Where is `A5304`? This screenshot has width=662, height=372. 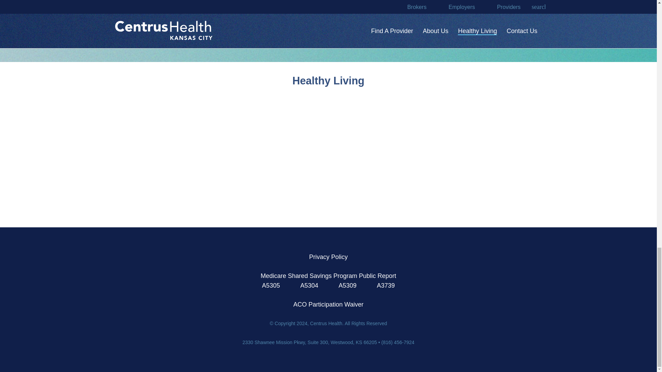 A5304 is located at coordinates (309, 285).